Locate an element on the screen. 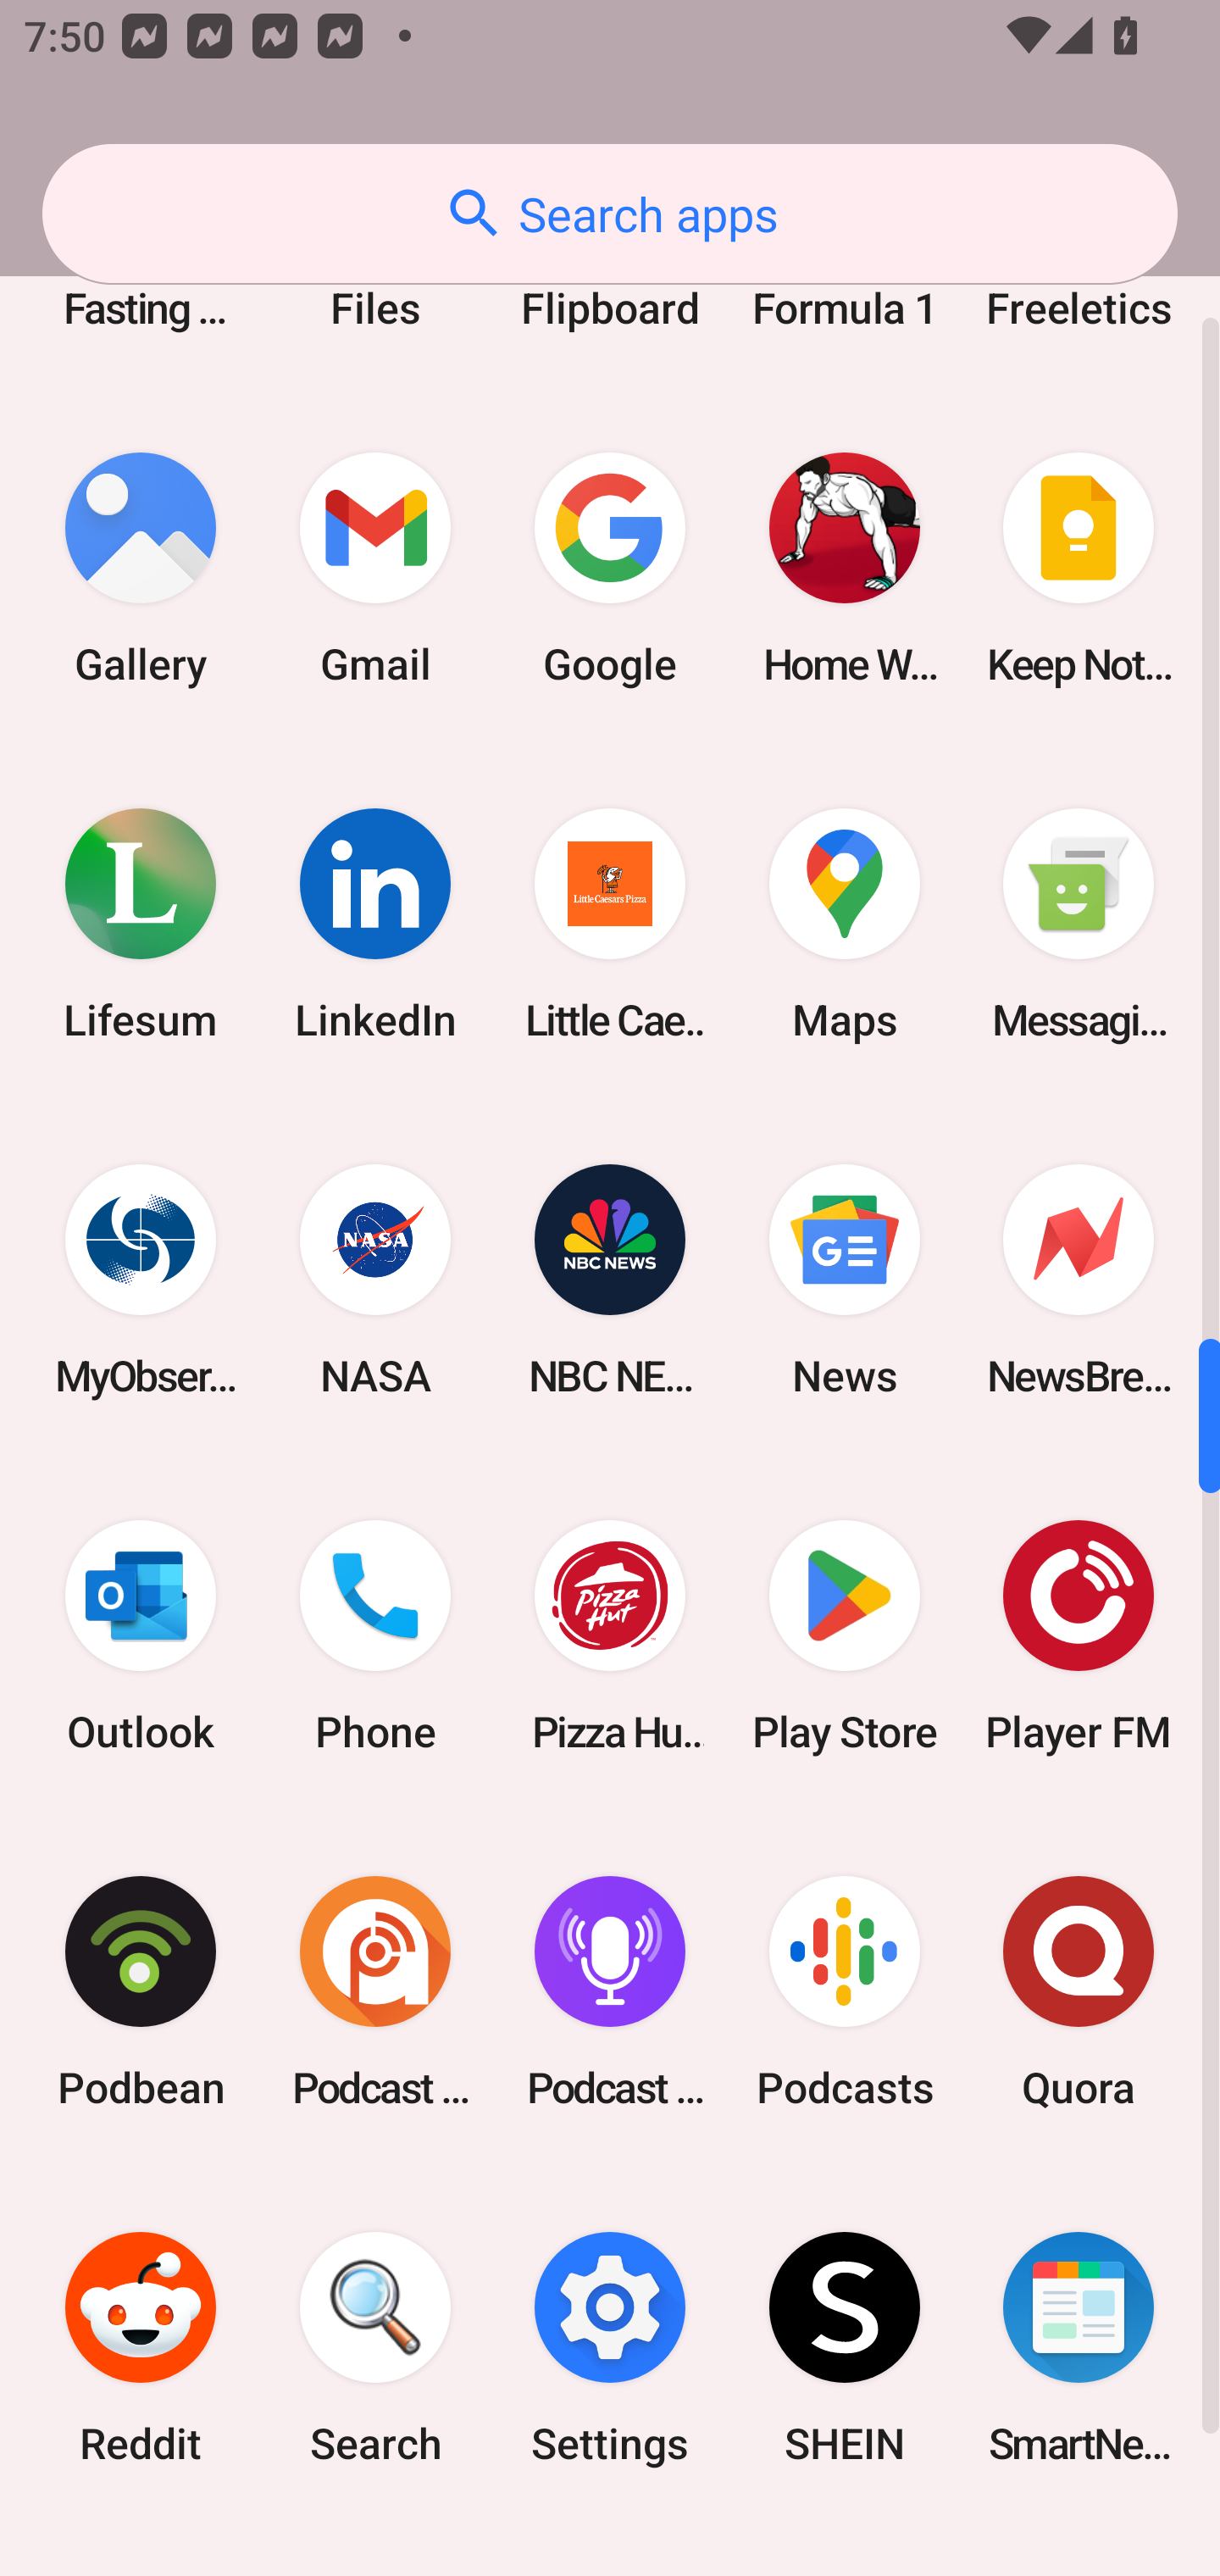  SHEIN is located at coordinates (844, 2347).